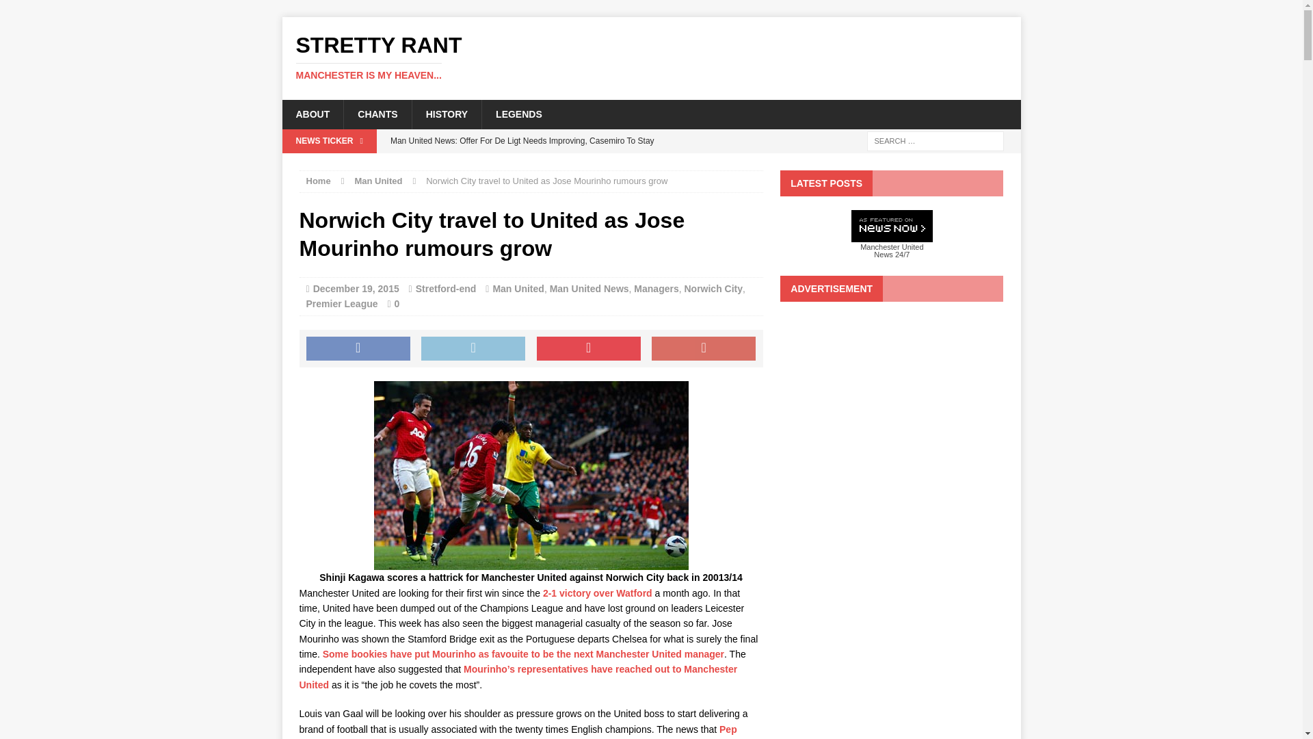  What do you see at coordinates (312, 114) in the screenshot?
I see `Man United` at bounding box center [312, 114].